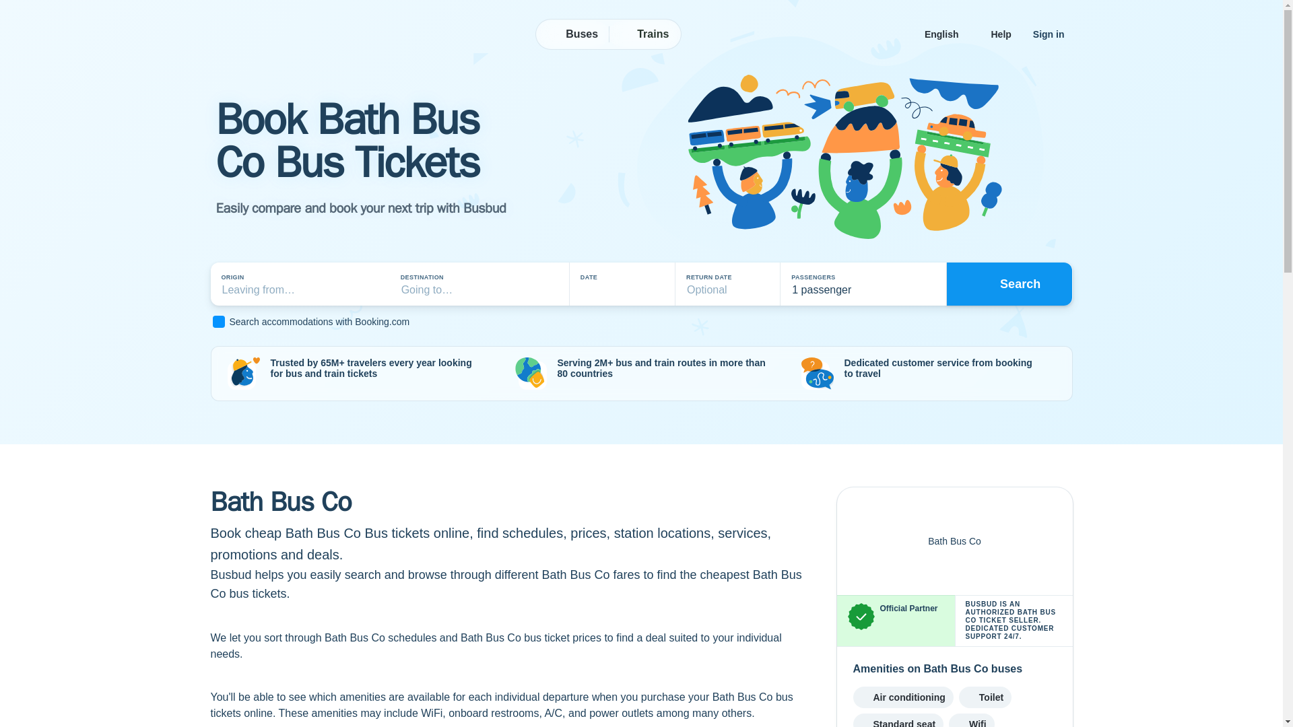 This screenshot has height=727, width=1293. Describe the element at coordinates (947, 34) in the screenshot. I see `English` at that location.